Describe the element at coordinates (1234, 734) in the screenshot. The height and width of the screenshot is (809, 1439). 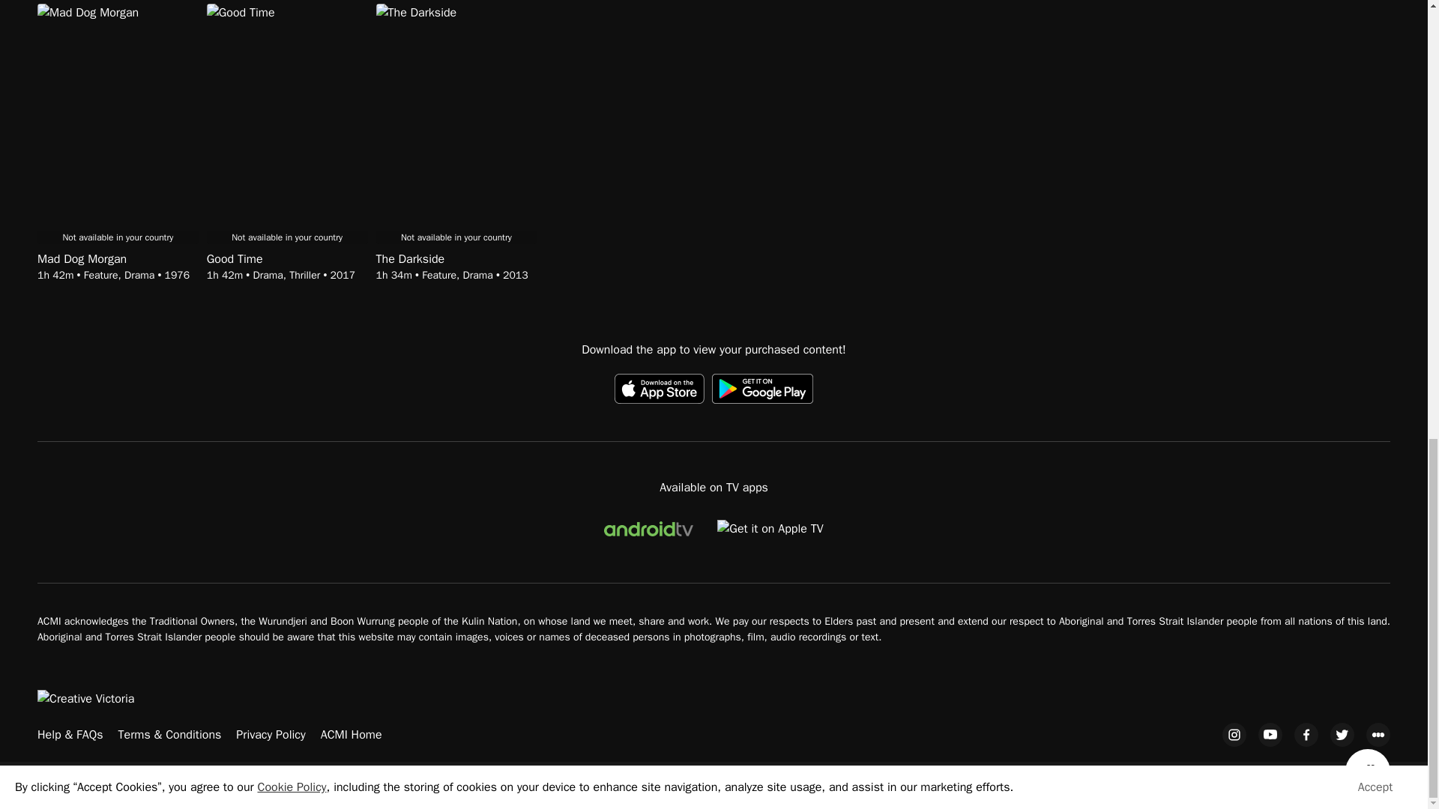
I see `Visit us on Instagram` at that location.